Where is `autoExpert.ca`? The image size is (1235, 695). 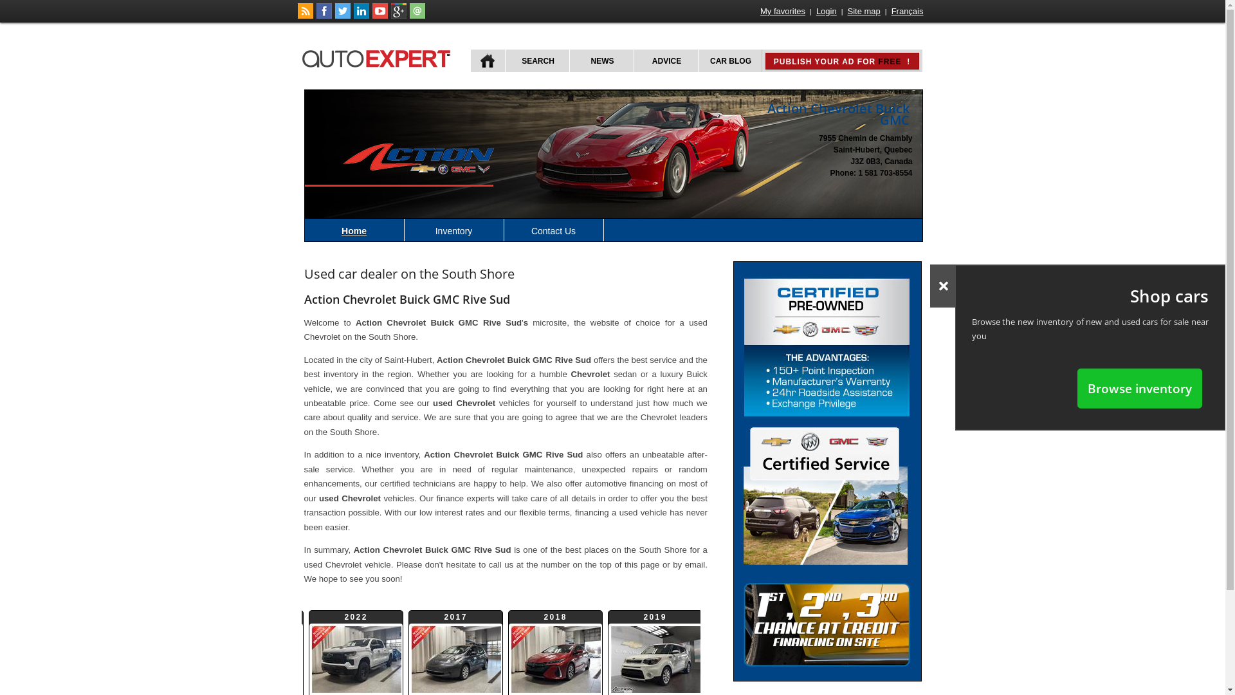
autoExpert.ca is located at coordinates (379, 57).